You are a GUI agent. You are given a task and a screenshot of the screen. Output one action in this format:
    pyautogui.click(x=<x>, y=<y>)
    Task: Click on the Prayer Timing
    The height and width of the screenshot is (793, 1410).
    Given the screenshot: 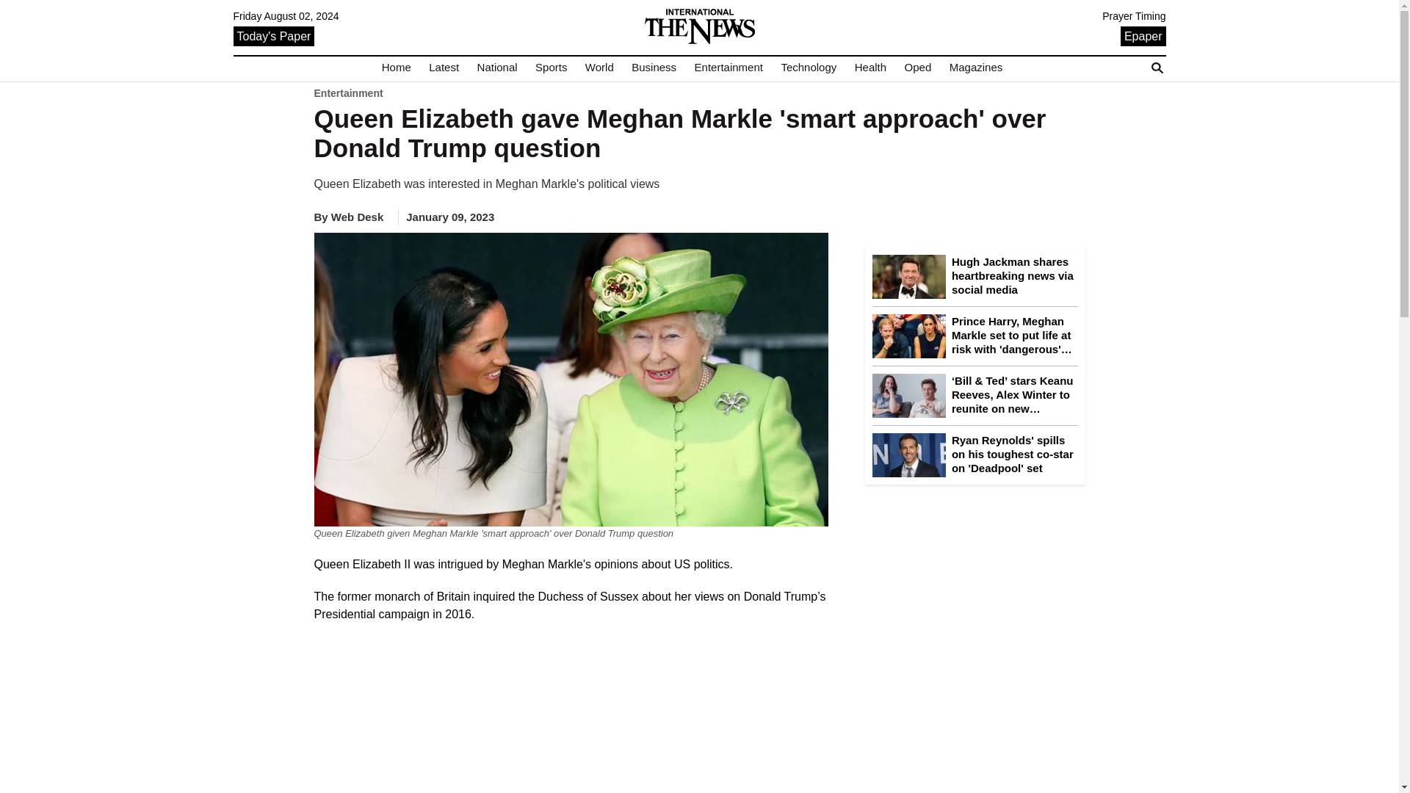 What is the action you would take?
    pyautogui.click(x=1134, y=16)
    